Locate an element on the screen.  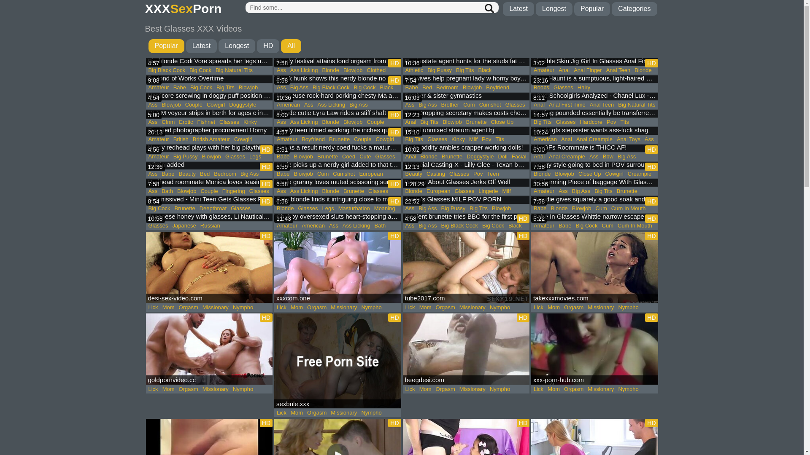
Submissived - Mini Teen Gets Glasses Fucked Off
8:54
HD is located at coordinates (209, 201).